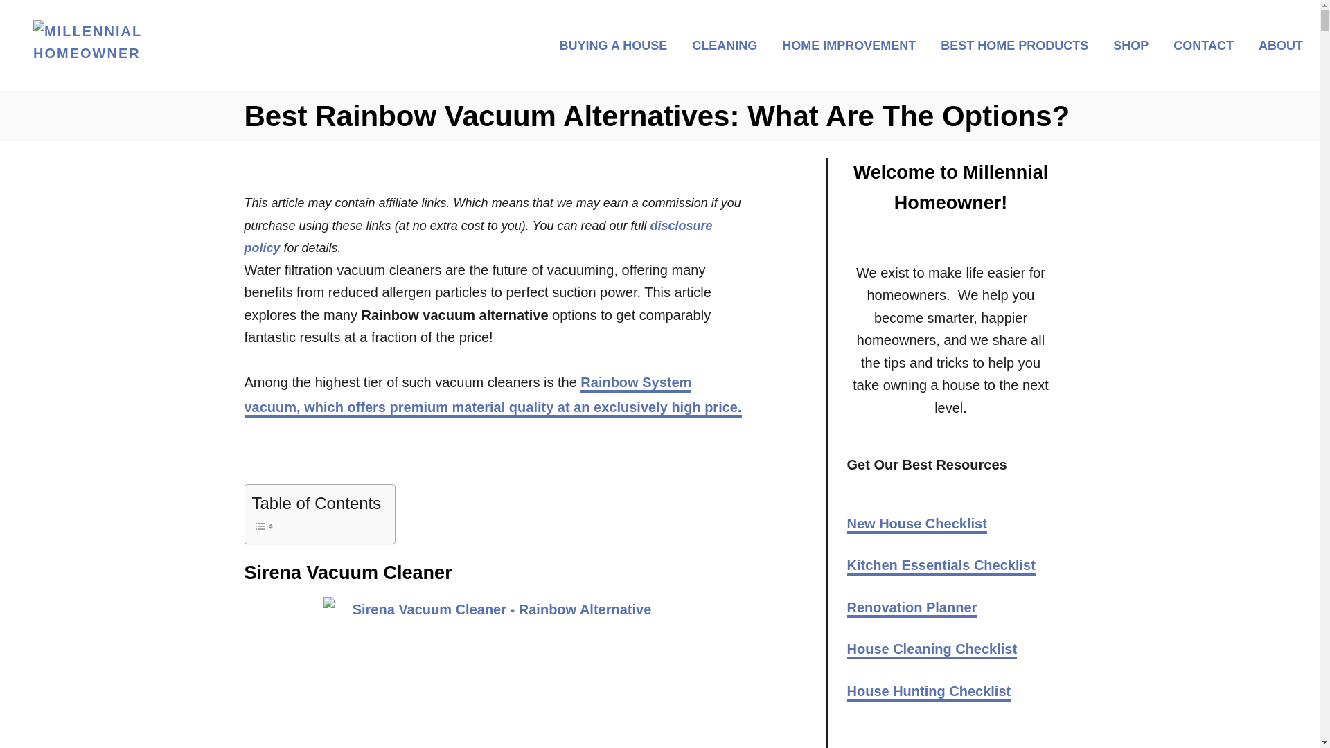 This screenshot has height=748, width=1330. Describe the element at coordinates (853, 44) in the screenshot. I see `HOME IMPROVEMENT` at that location.